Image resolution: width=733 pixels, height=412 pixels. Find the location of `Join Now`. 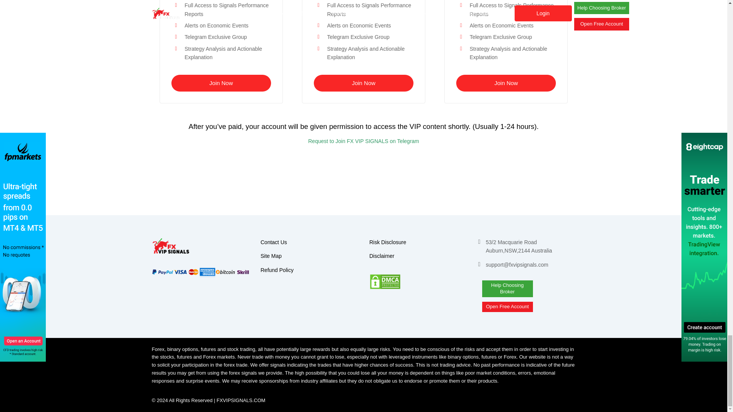

Join Now is located at coordinates (221, 82).